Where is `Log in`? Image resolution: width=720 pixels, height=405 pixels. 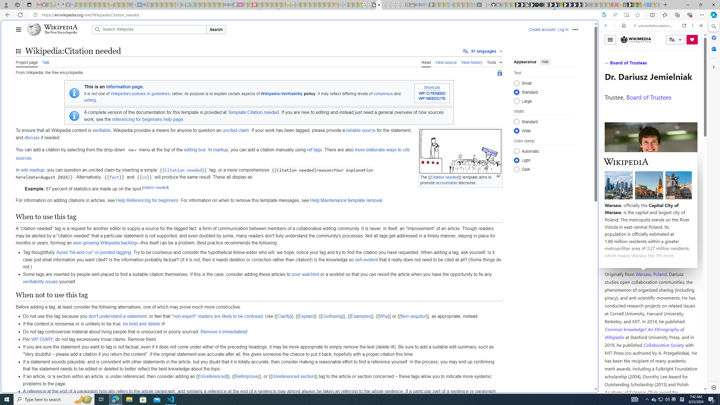 Log in is located at coordinates (562, 29).